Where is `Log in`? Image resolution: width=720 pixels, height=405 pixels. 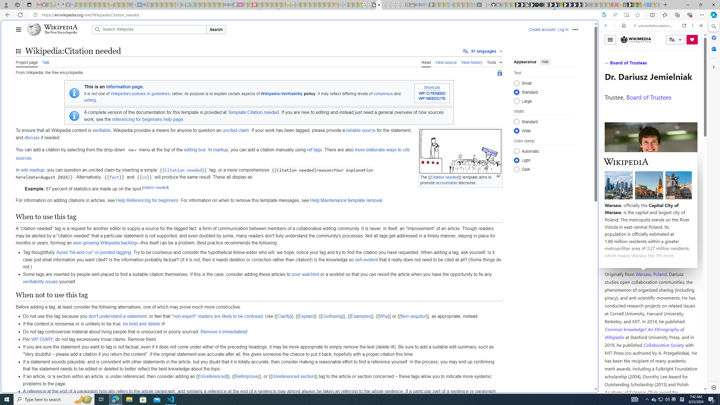 Log in is located at coordinates (562, 29).